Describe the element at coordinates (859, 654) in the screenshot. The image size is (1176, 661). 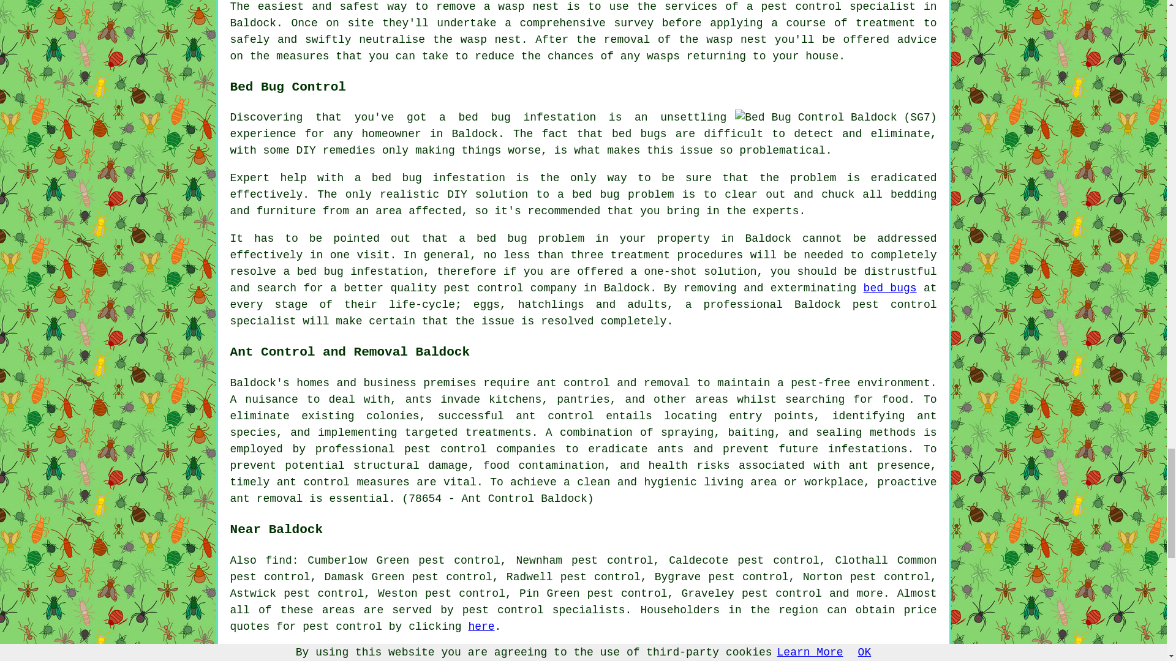
I see `More Baldock Tradesmen` at that location.